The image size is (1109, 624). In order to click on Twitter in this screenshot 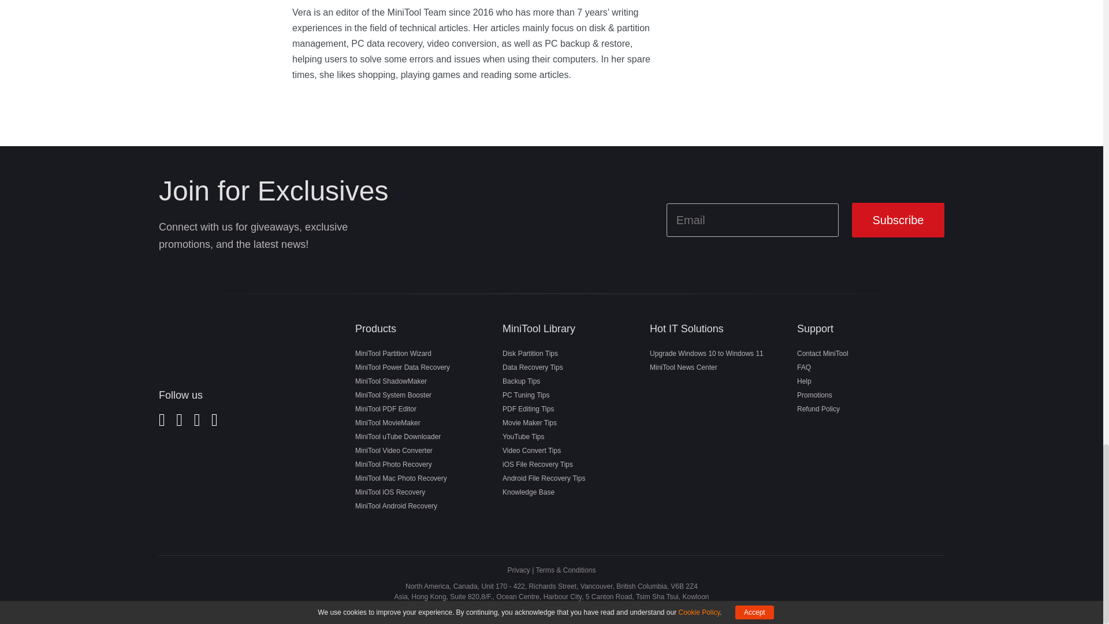, I will do `click(179, 423)`.